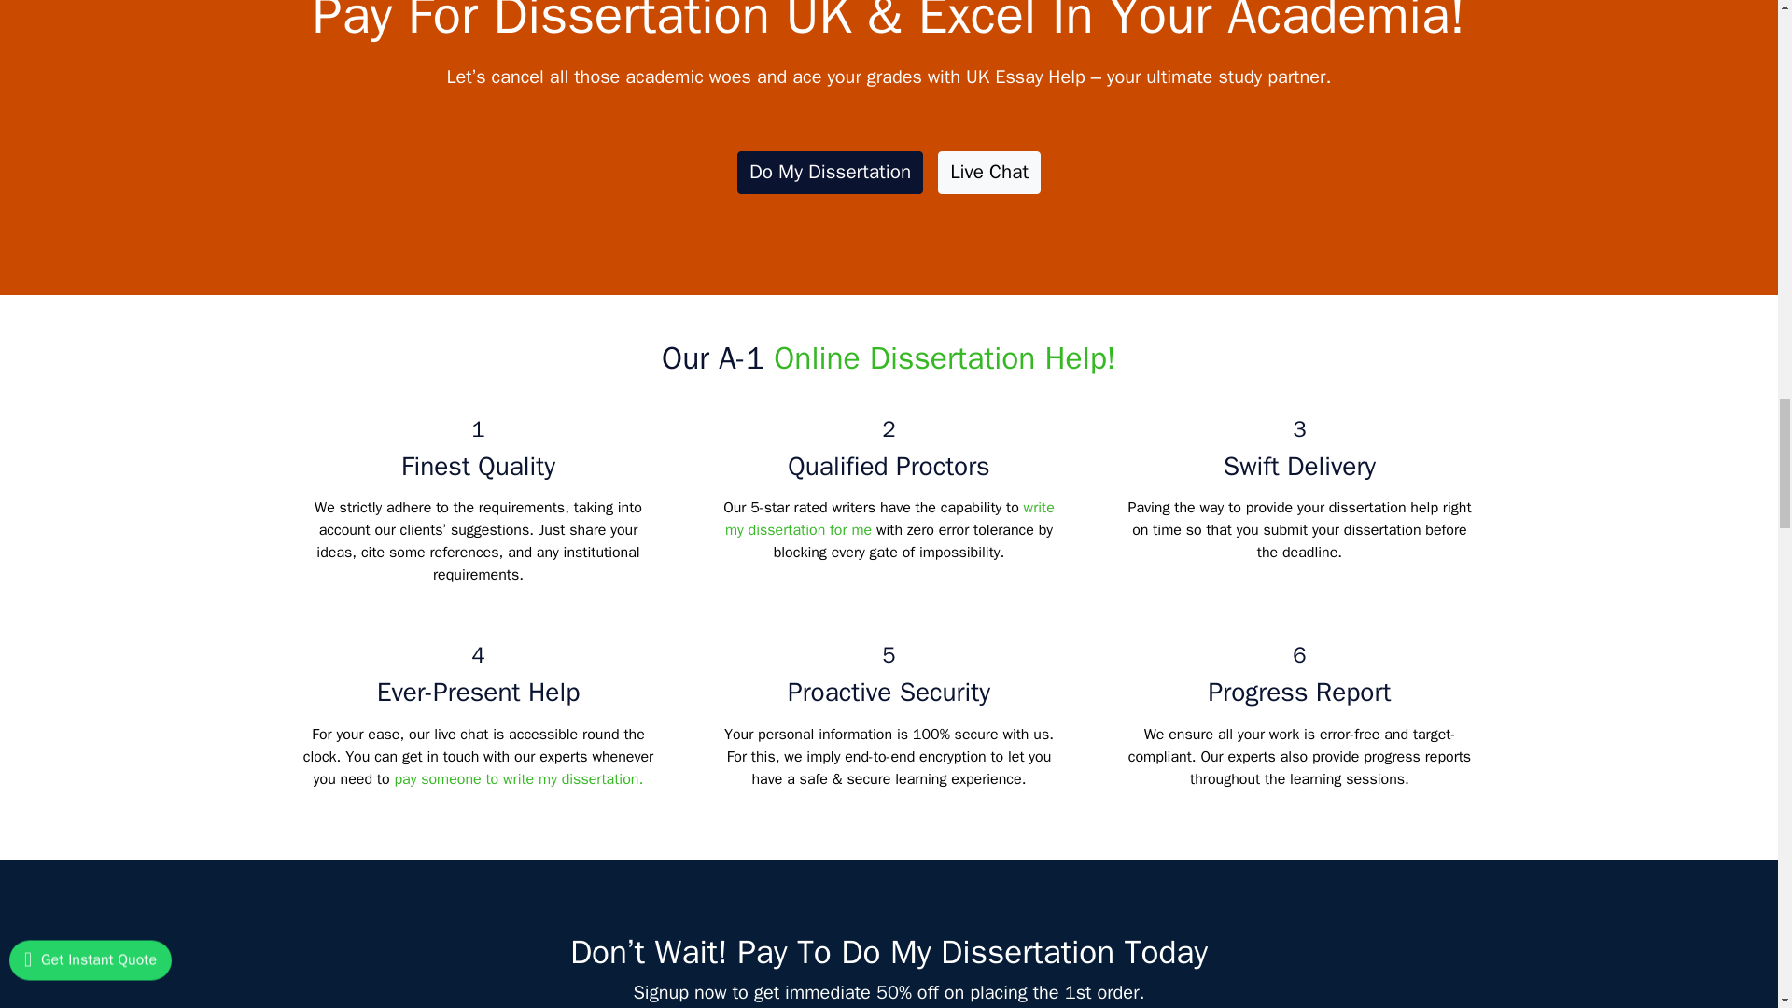  I want to click on pay someone to write my dissertation., so click(519, 778).